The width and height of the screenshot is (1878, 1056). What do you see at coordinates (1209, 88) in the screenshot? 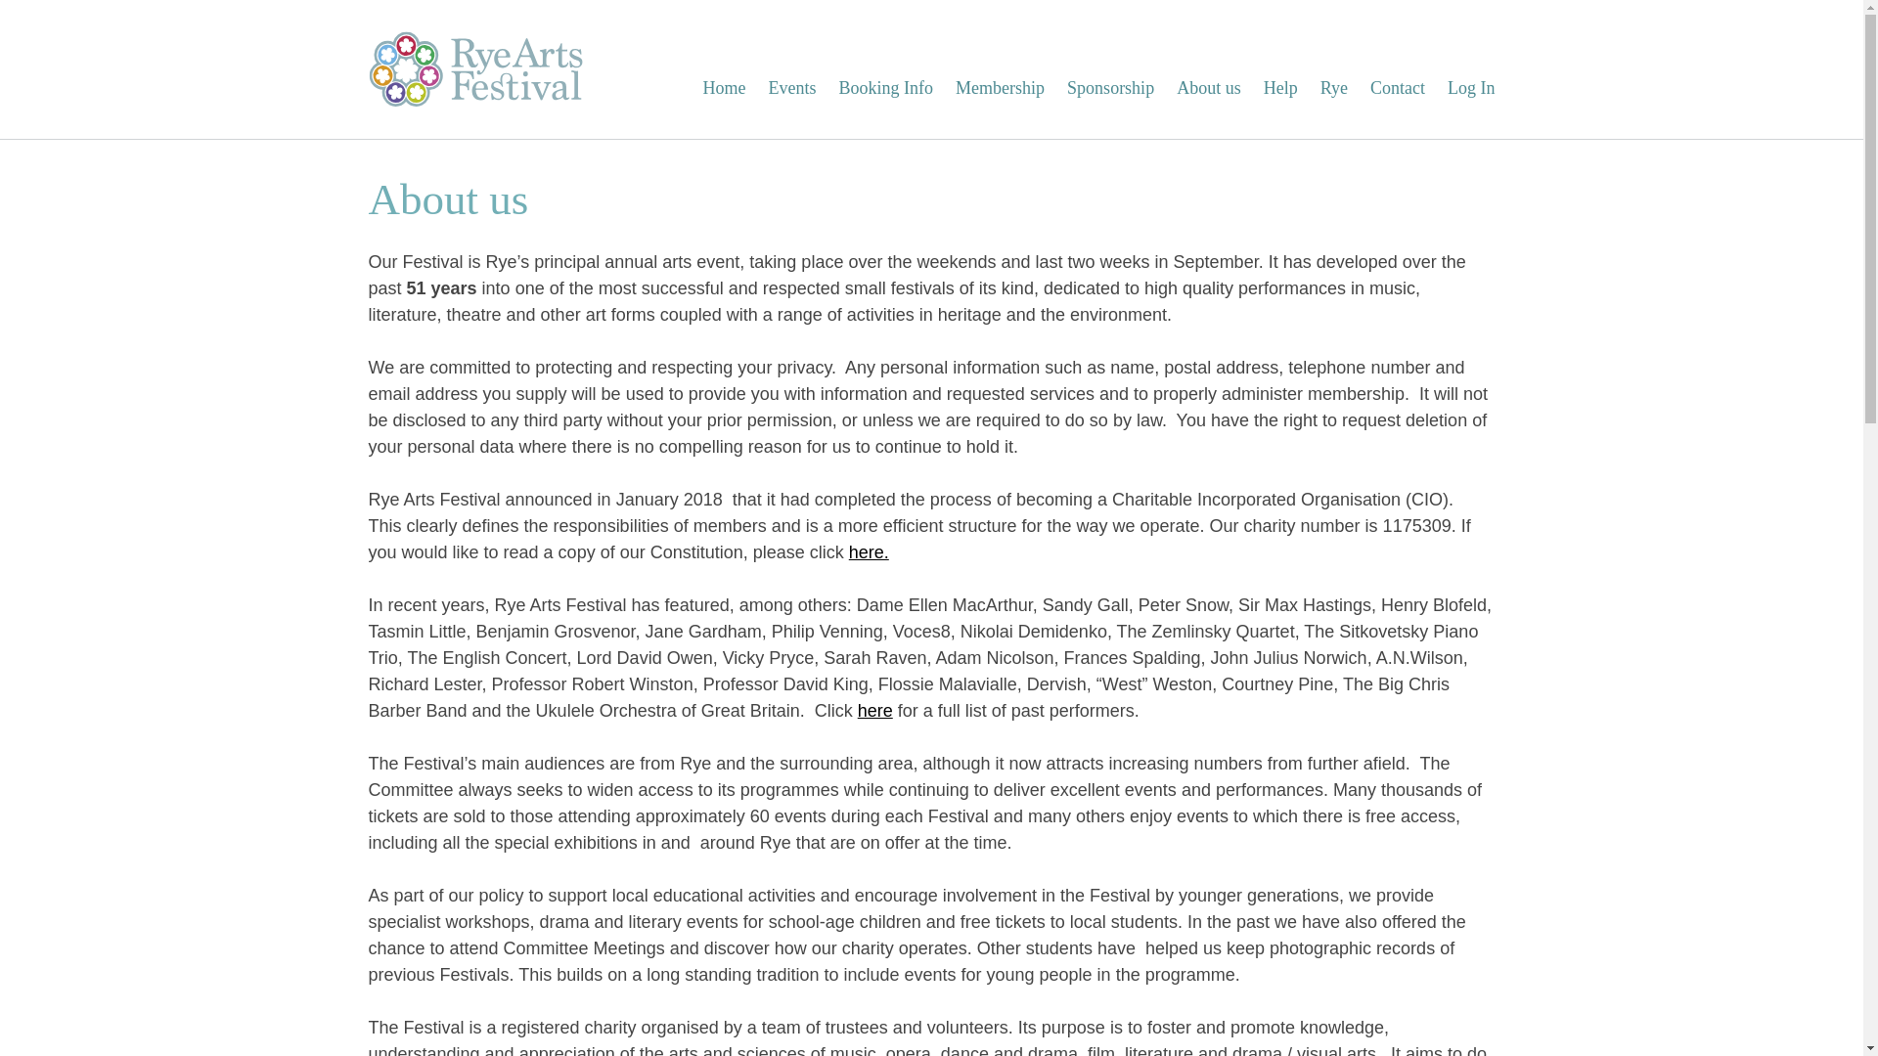
I see `About us` at bounding box center [1209, 88].